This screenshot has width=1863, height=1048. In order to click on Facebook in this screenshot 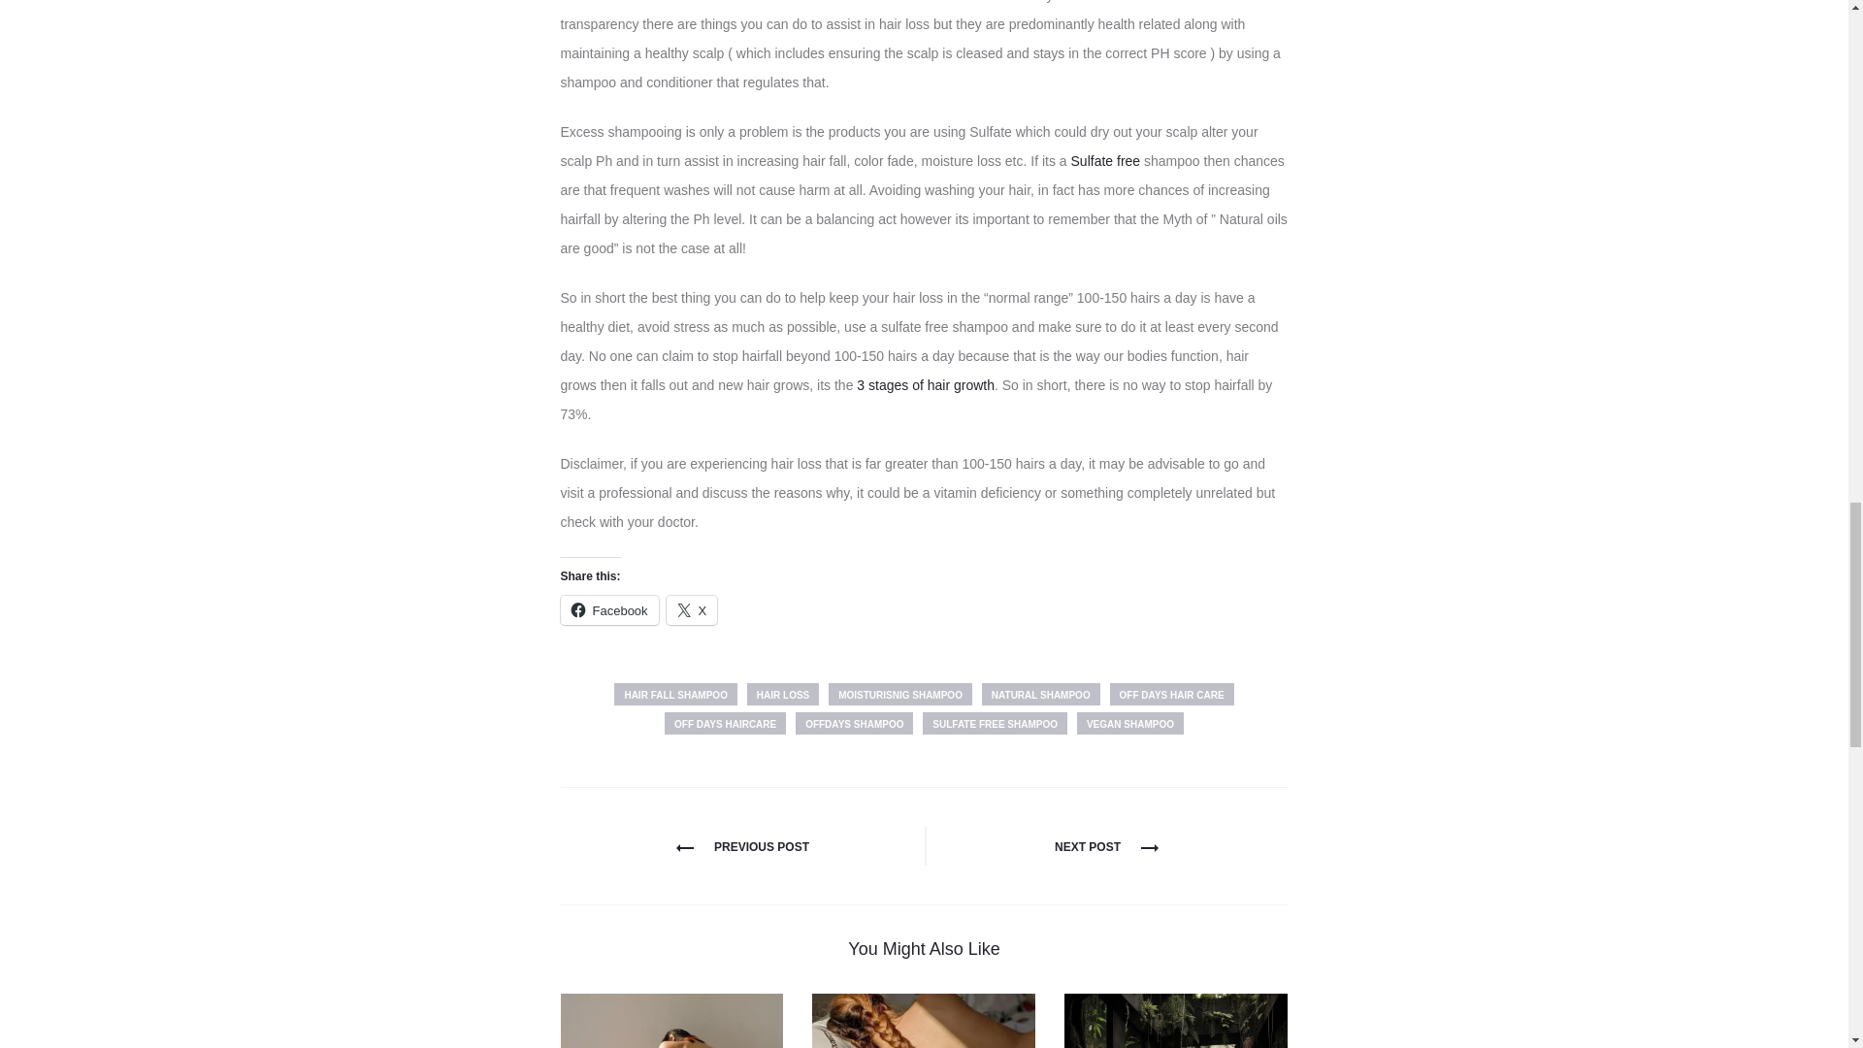, I will do `click(609, 609)`.